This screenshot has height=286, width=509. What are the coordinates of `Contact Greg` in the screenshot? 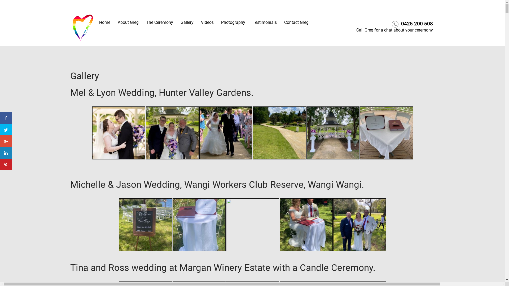 It's located at (296, 22).